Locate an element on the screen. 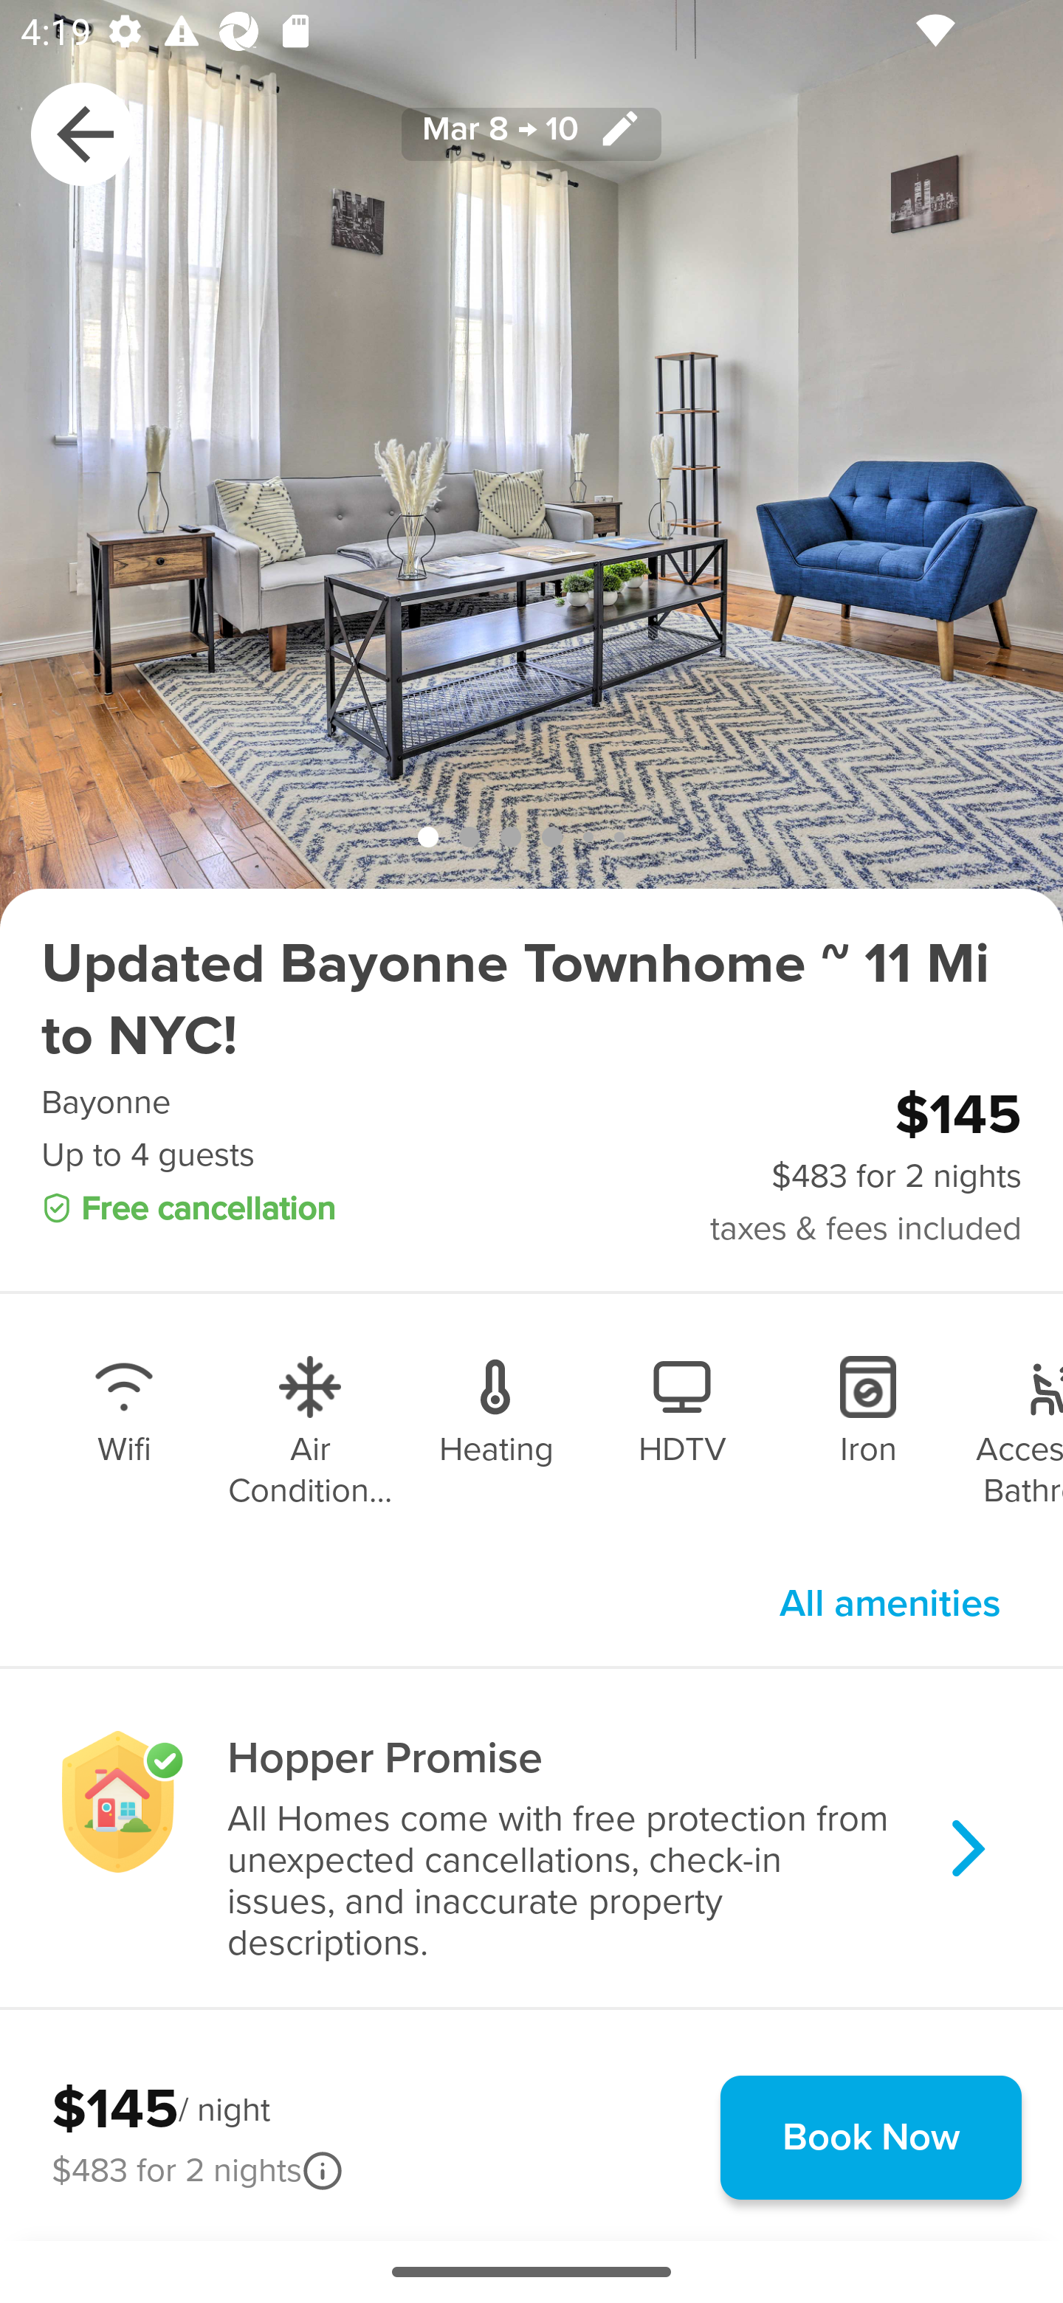 This screenshot has height=2303, width=1063. All amenities is located at coordinates (890, 1603).